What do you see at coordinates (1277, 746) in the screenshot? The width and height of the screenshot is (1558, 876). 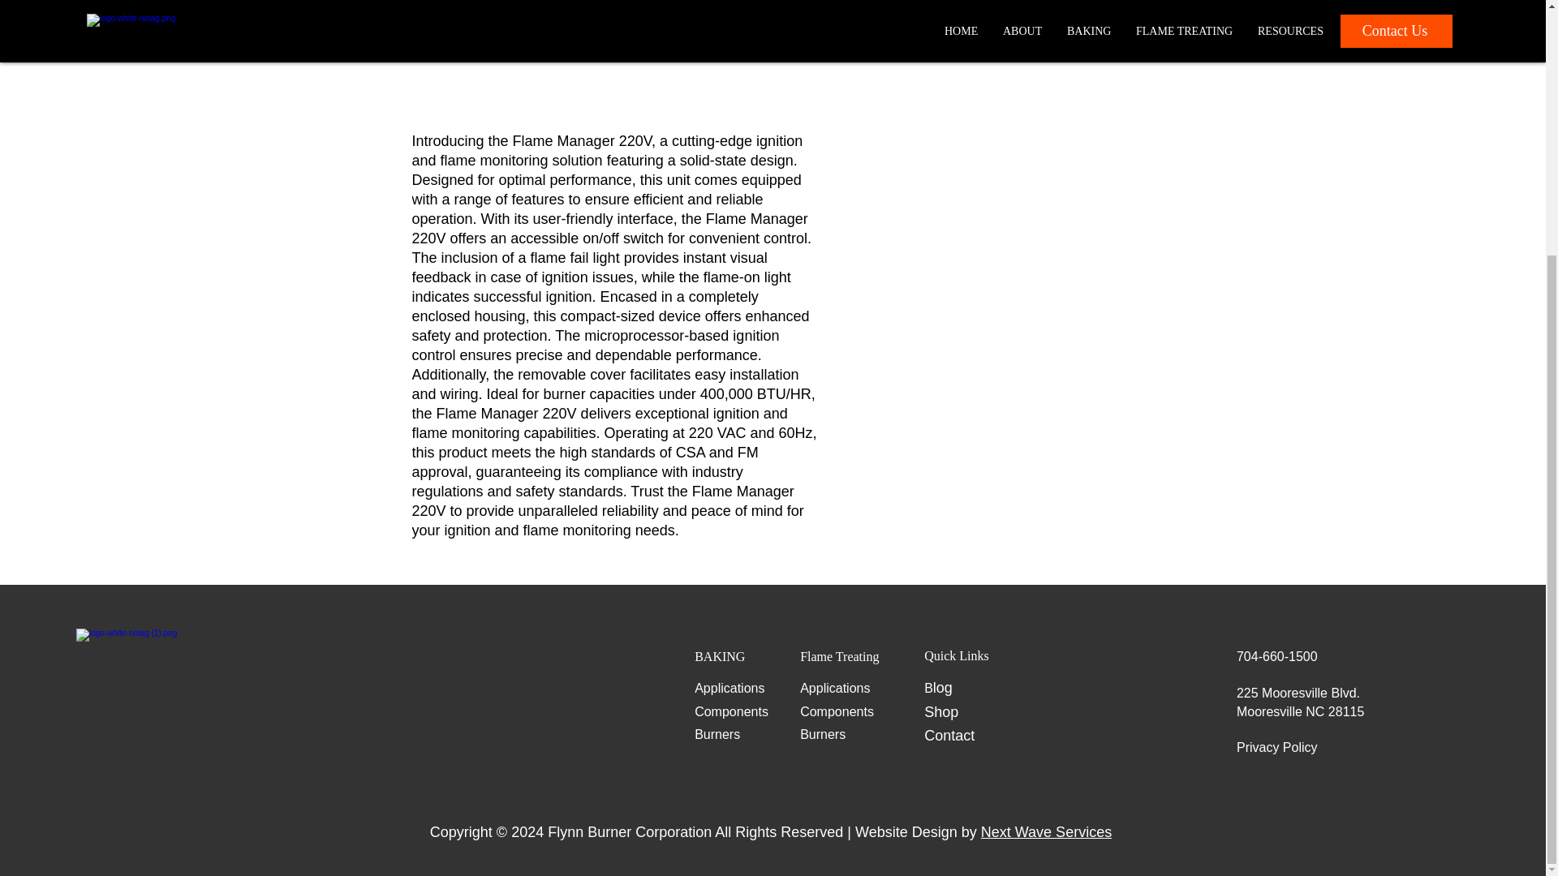 I see `Privacy Policy` at bounding box center [1277, 746].